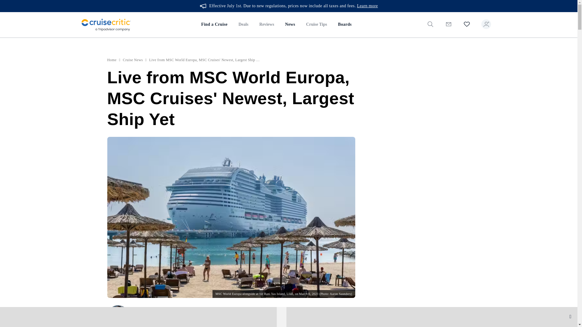 The height and width of the screenshot is (327, 582). I want to click on Reviews, so click(266, 25).